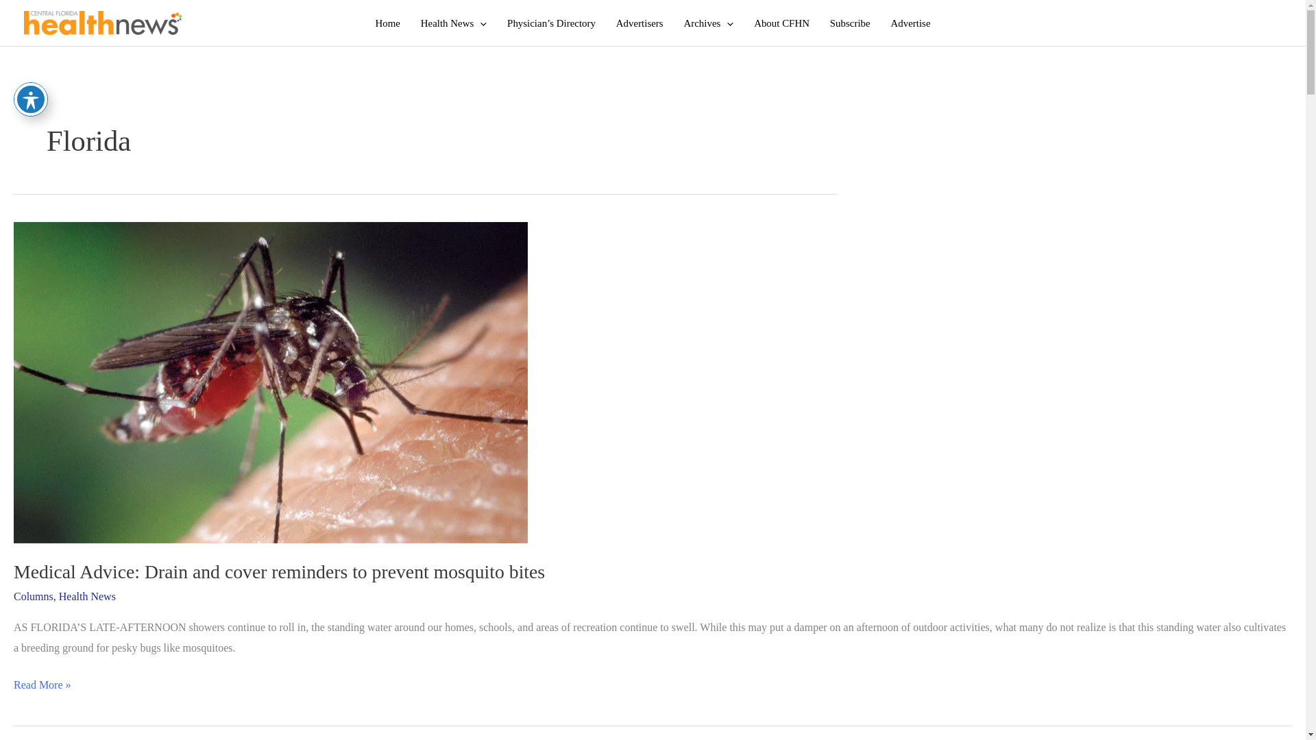 This screenshot has height=740, width=1316. Describe the element at coordinates (781, 23) in the screenshot. I see `About CFHN` at that location.